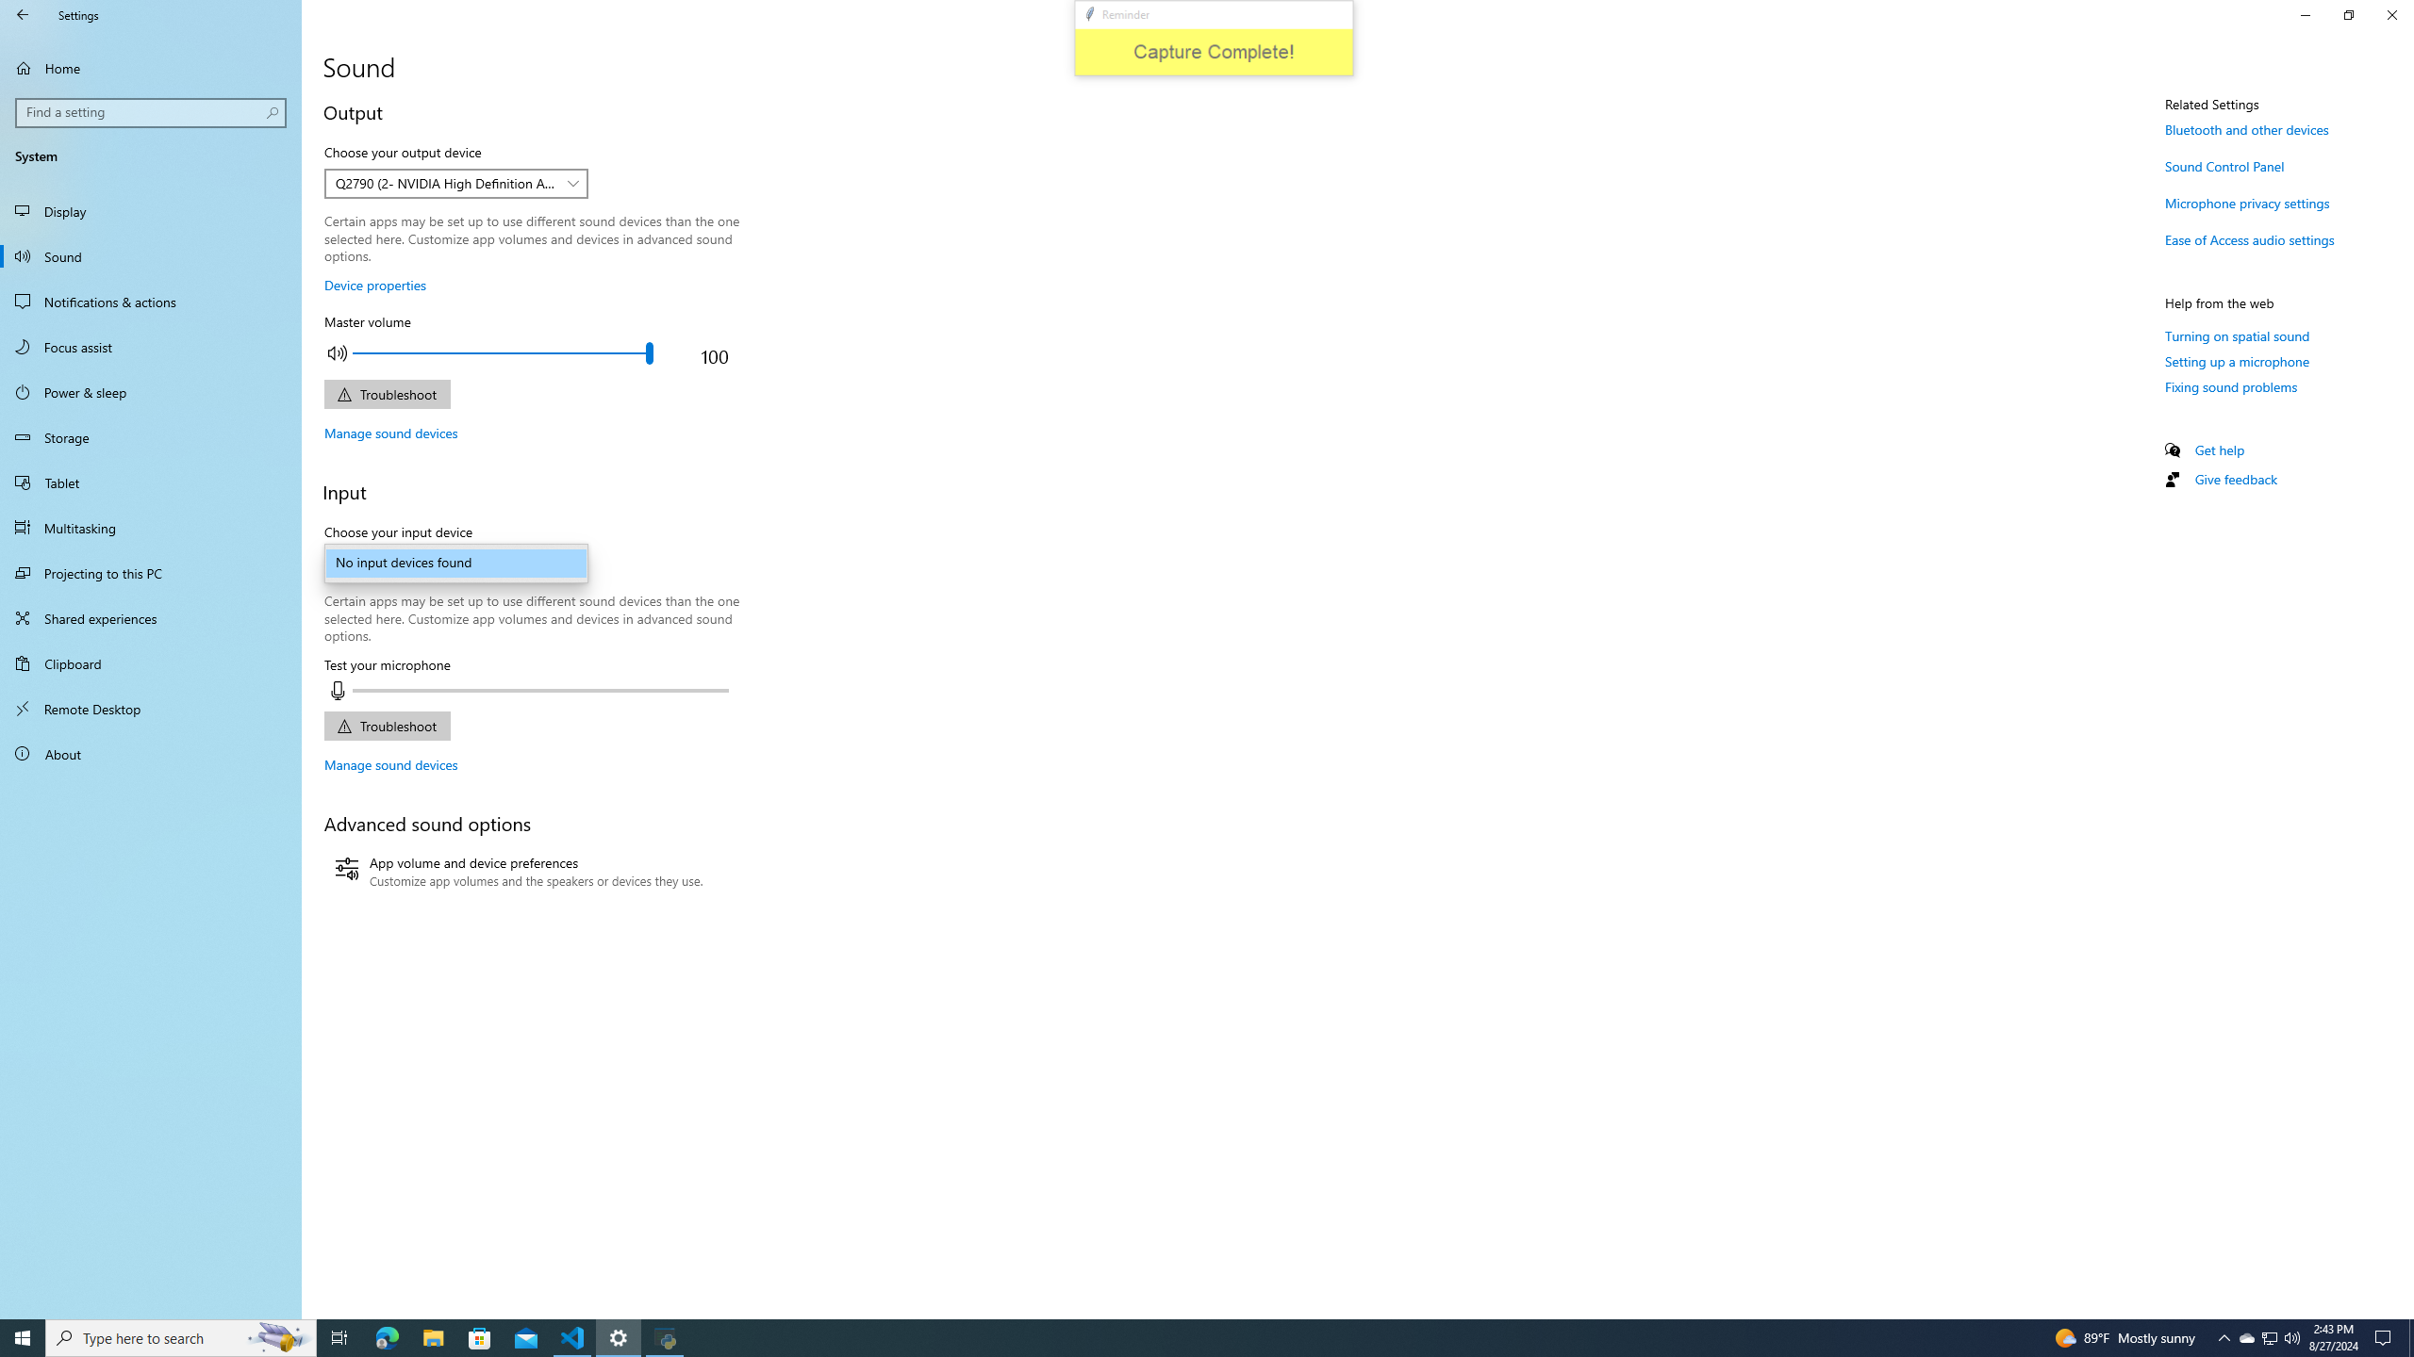 The height and width of the screenshot is (1357, 2414). Describe the element at coordinates (337, 352) in the screenshot. I see `Mute master volume` at that location.